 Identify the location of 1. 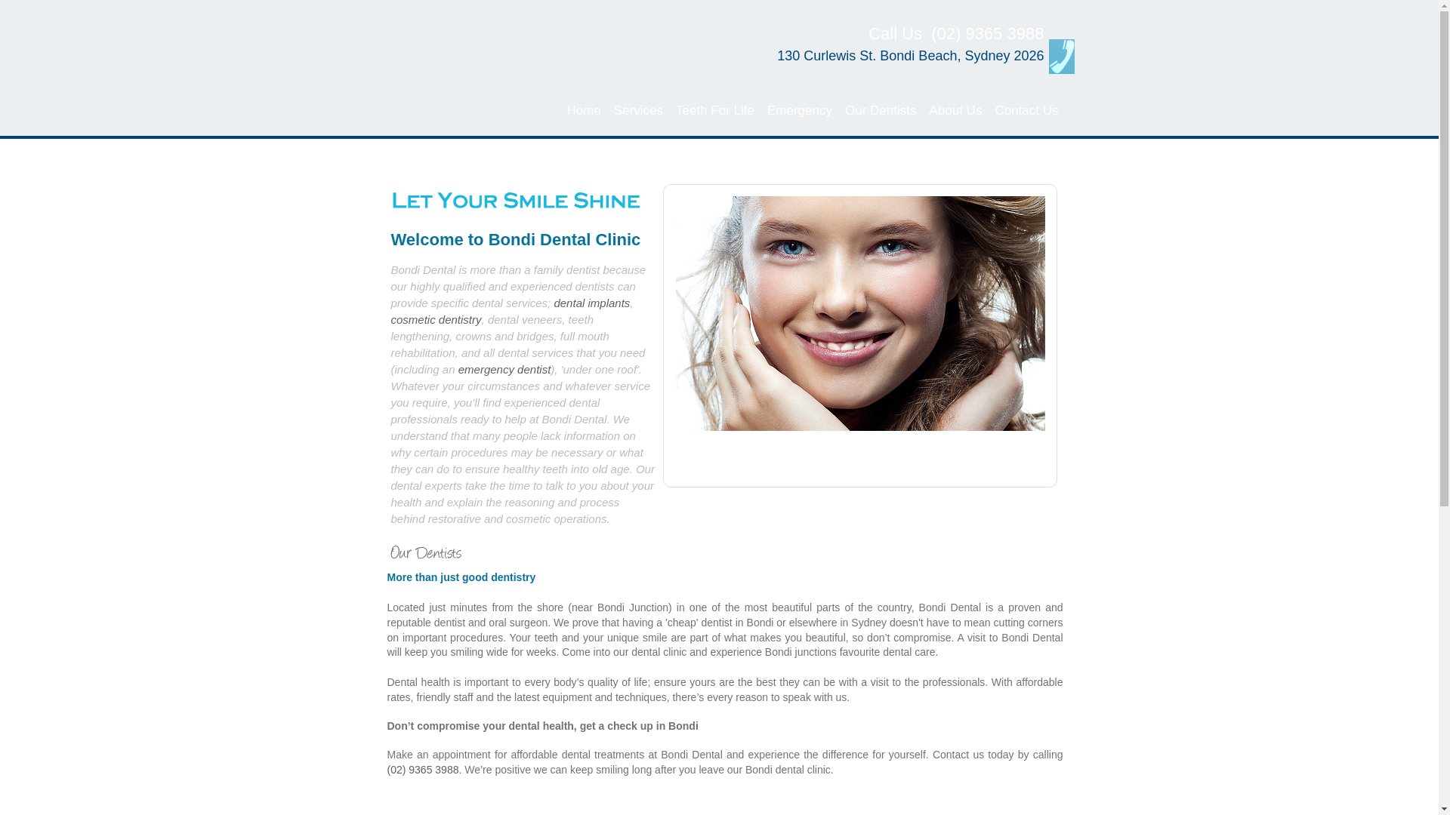
(840, 501).